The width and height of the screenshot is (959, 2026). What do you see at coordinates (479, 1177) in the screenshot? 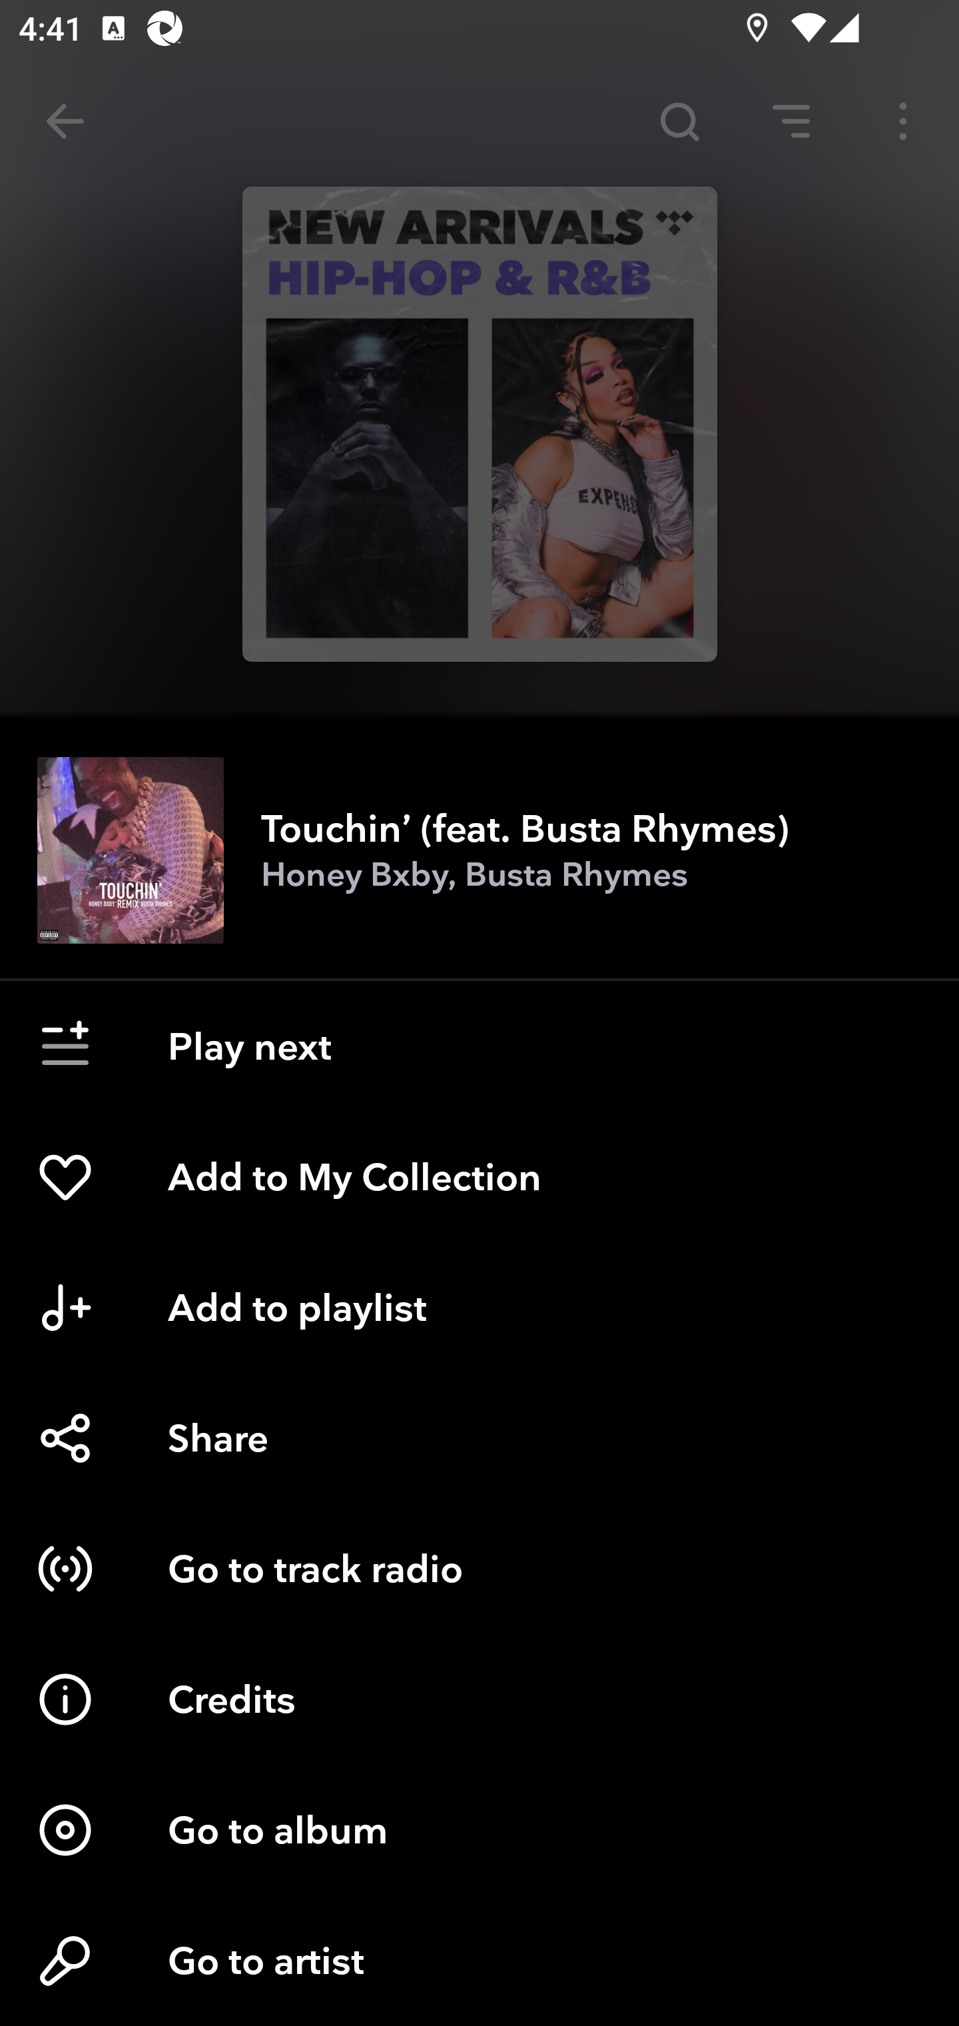
I see `Add to My Collection` at bounding box center [479, 1177].